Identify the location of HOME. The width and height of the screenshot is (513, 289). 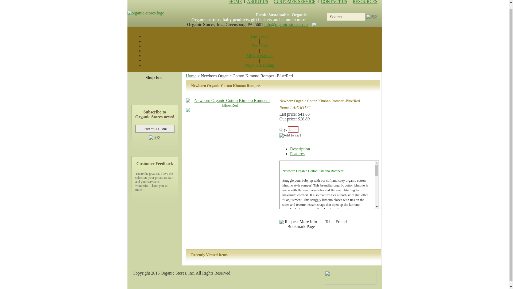
(235, 2).